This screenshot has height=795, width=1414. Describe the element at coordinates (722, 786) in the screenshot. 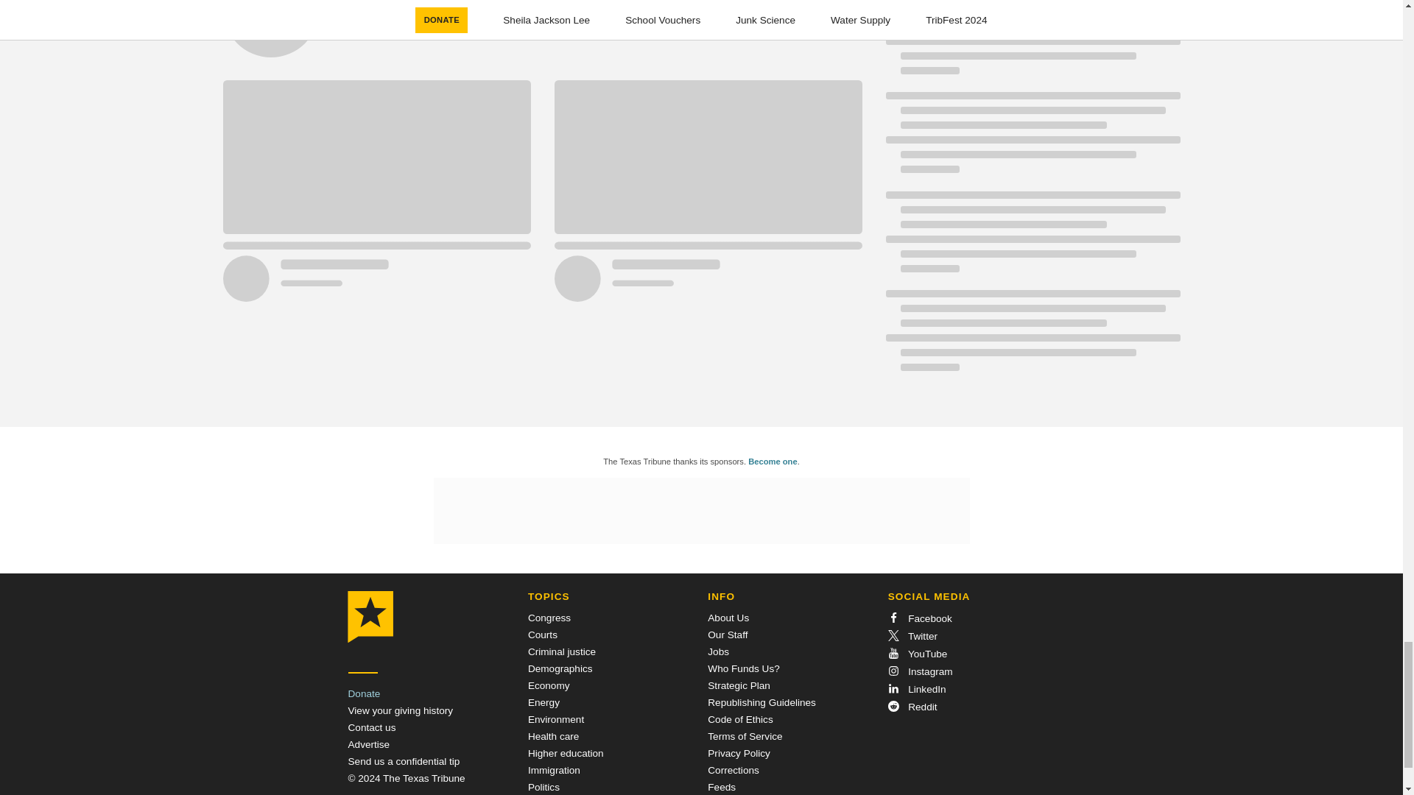

I see `Feeds` at that location.